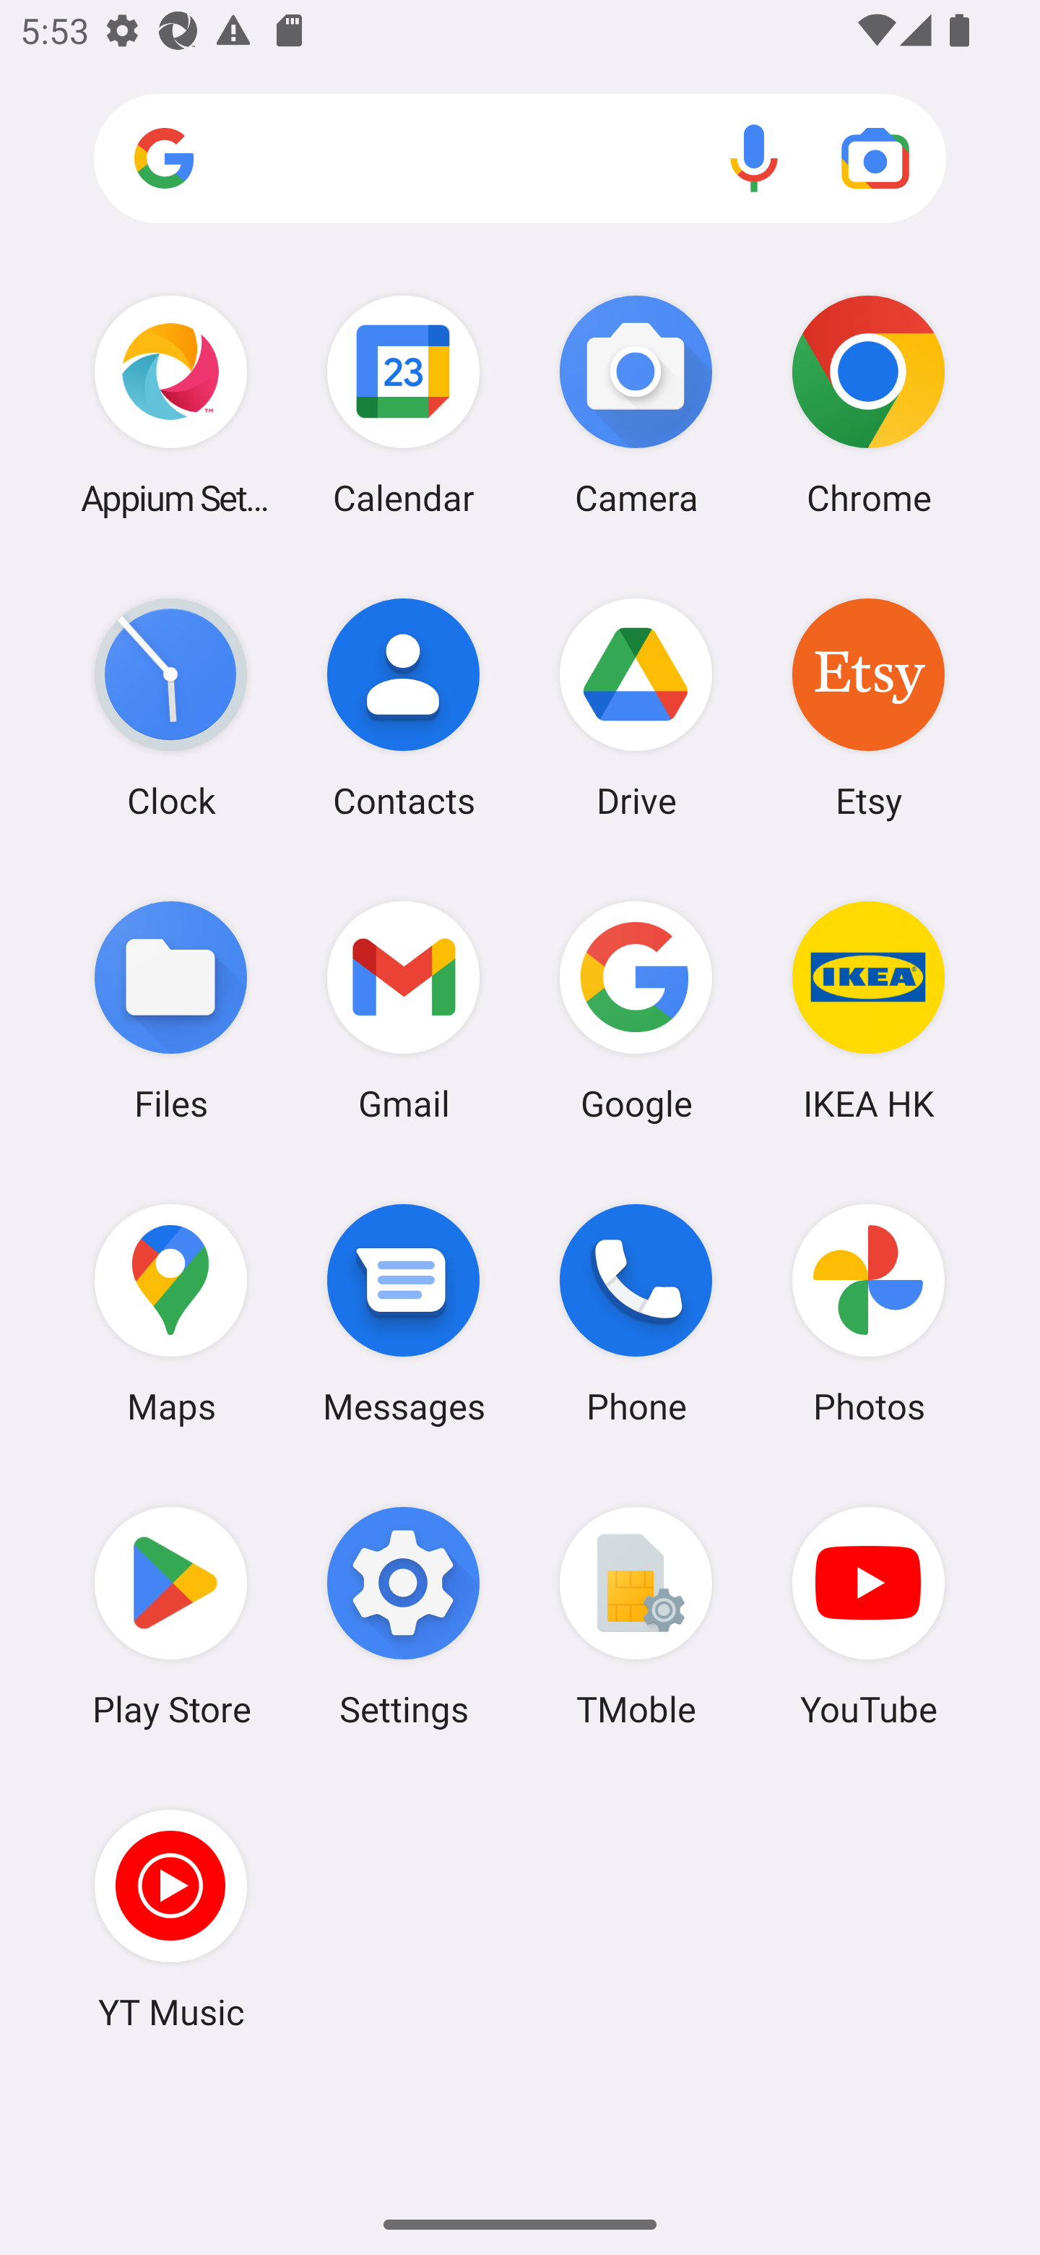  I want to click on Appium Settings, so click(170, 405).